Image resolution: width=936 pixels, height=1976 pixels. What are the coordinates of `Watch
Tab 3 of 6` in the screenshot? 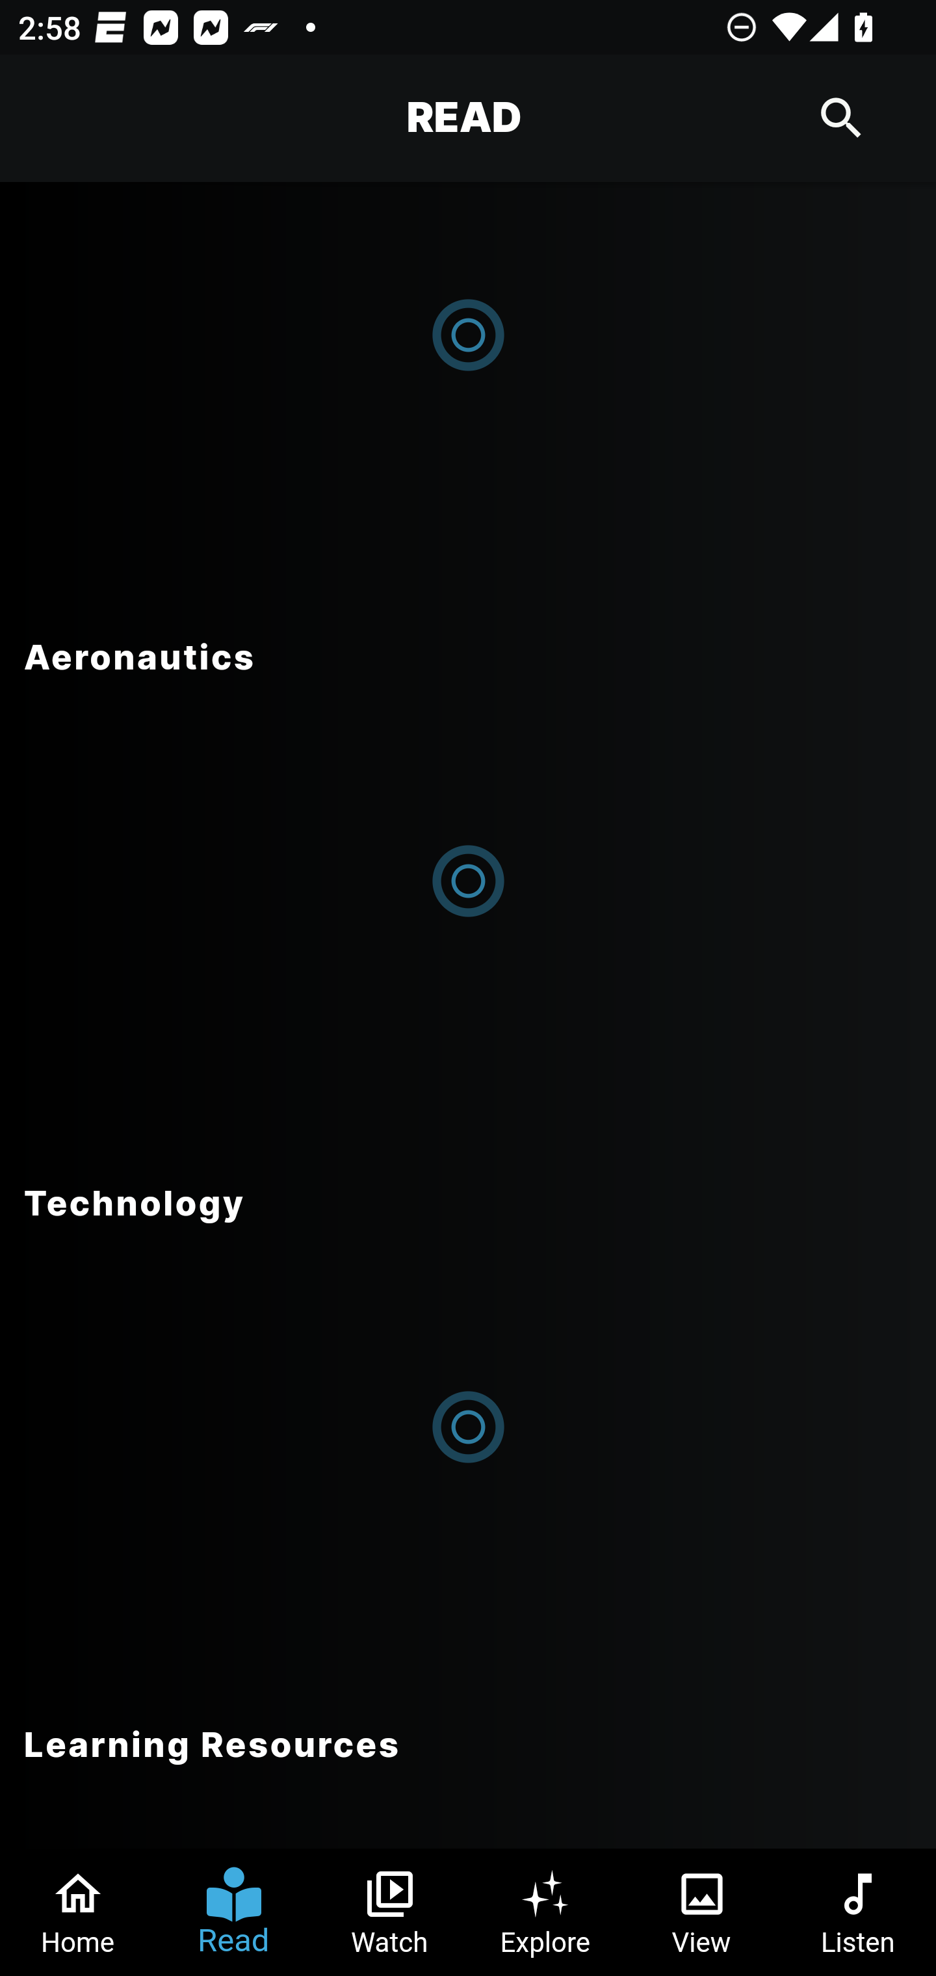 It's located at (390, 1912).